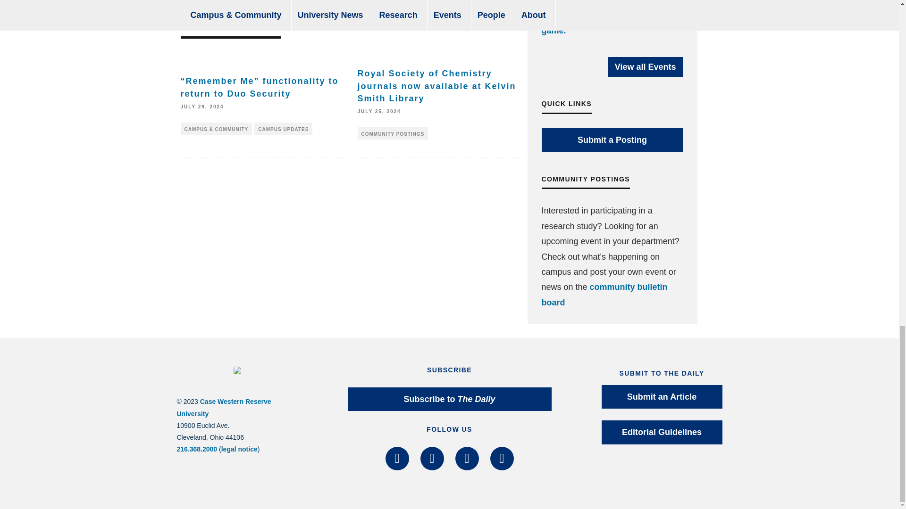  What do you see at coordinates (283, 129) in the screenshot?
I see `CAMPUS UPDATES` at bounding box center [283, 129].